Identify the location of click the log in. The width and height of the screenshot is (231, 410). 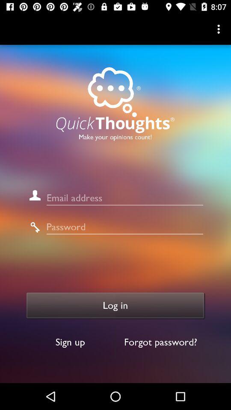
(115, 305).